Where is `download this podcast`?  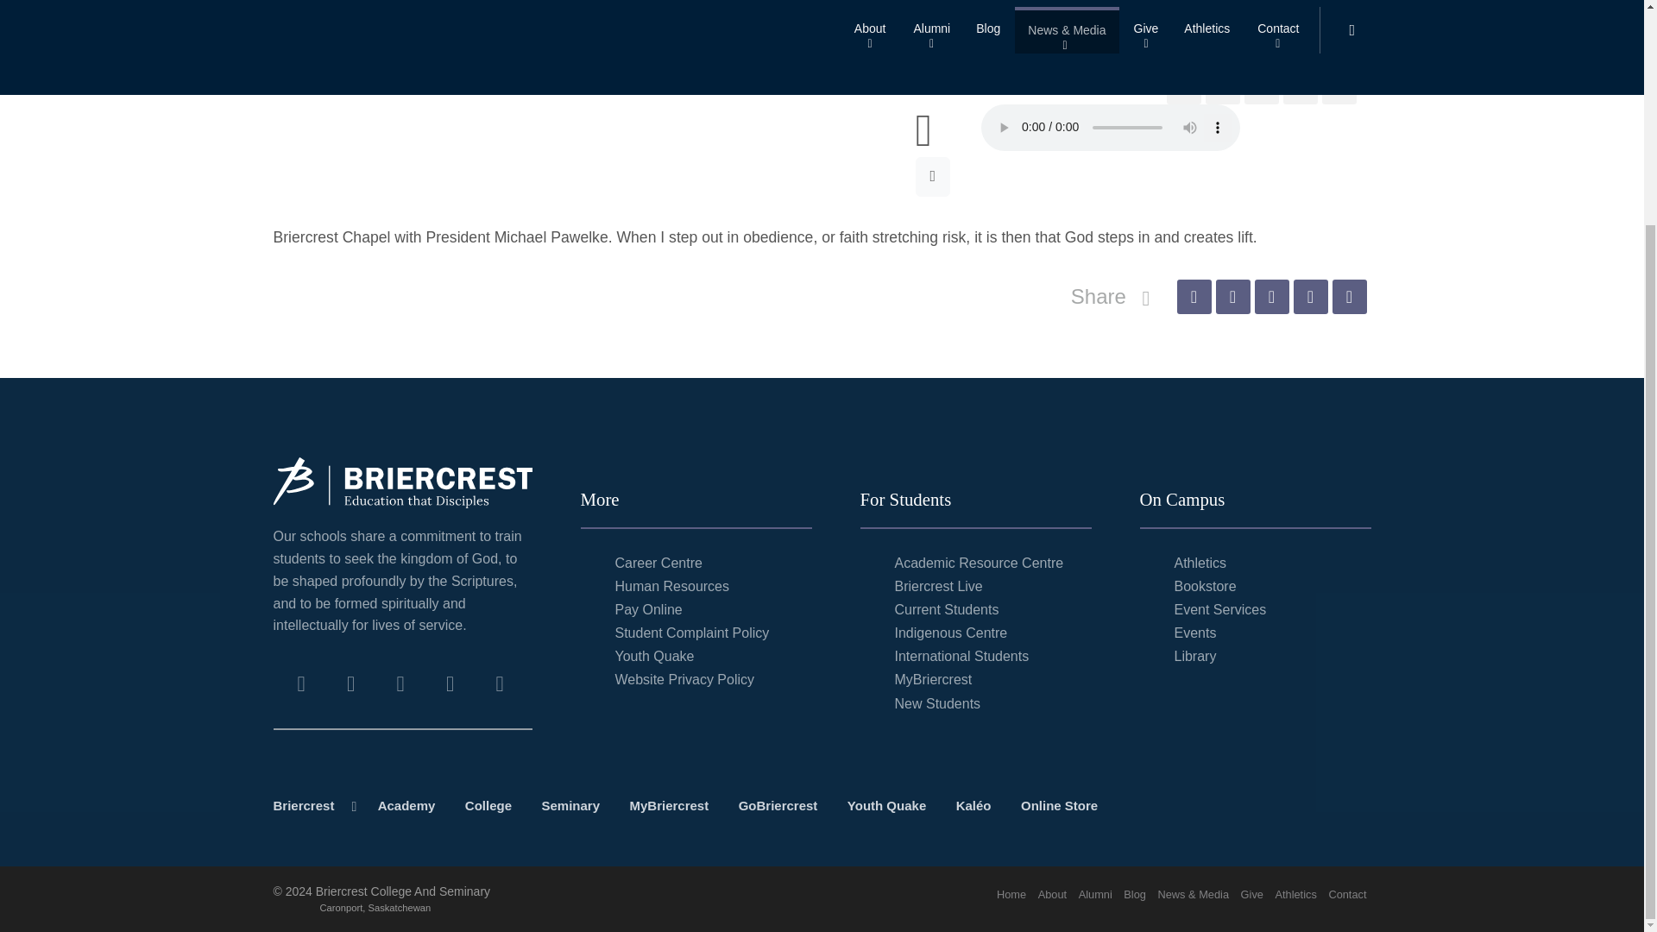 download this podcast is located at coordinates (934, 176).